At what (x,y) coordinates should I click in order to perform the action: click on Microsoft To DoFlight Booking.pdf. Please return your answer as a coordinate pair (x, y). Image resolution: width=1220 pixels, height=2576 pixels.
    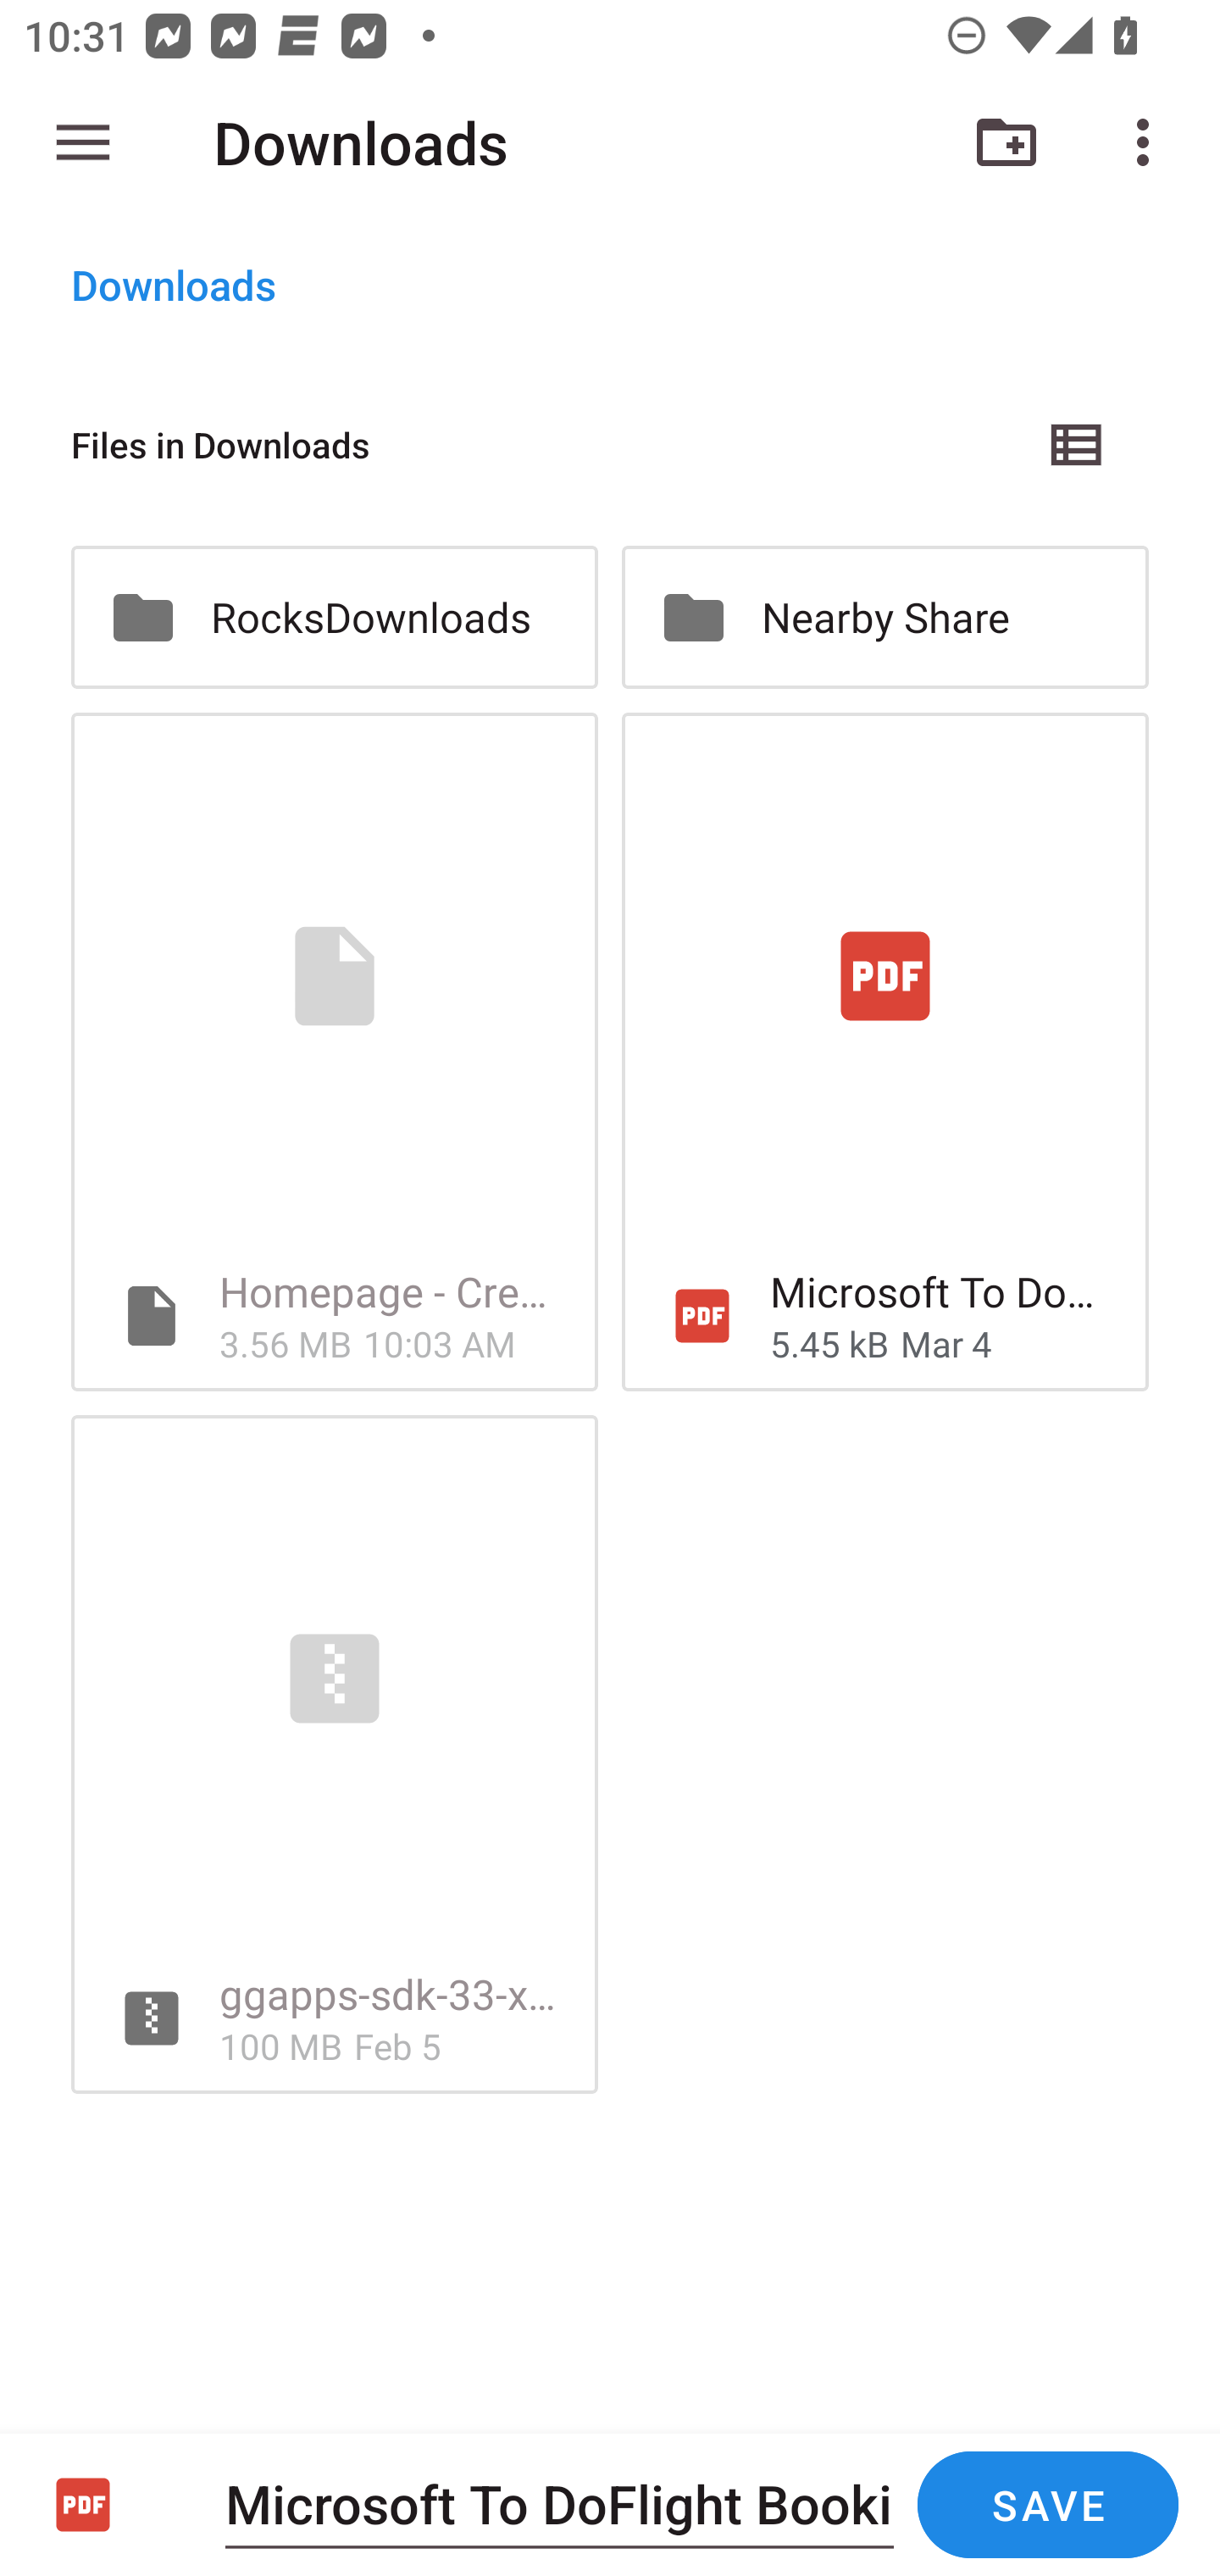
    Looking at the image, I should click on (559, 2503).